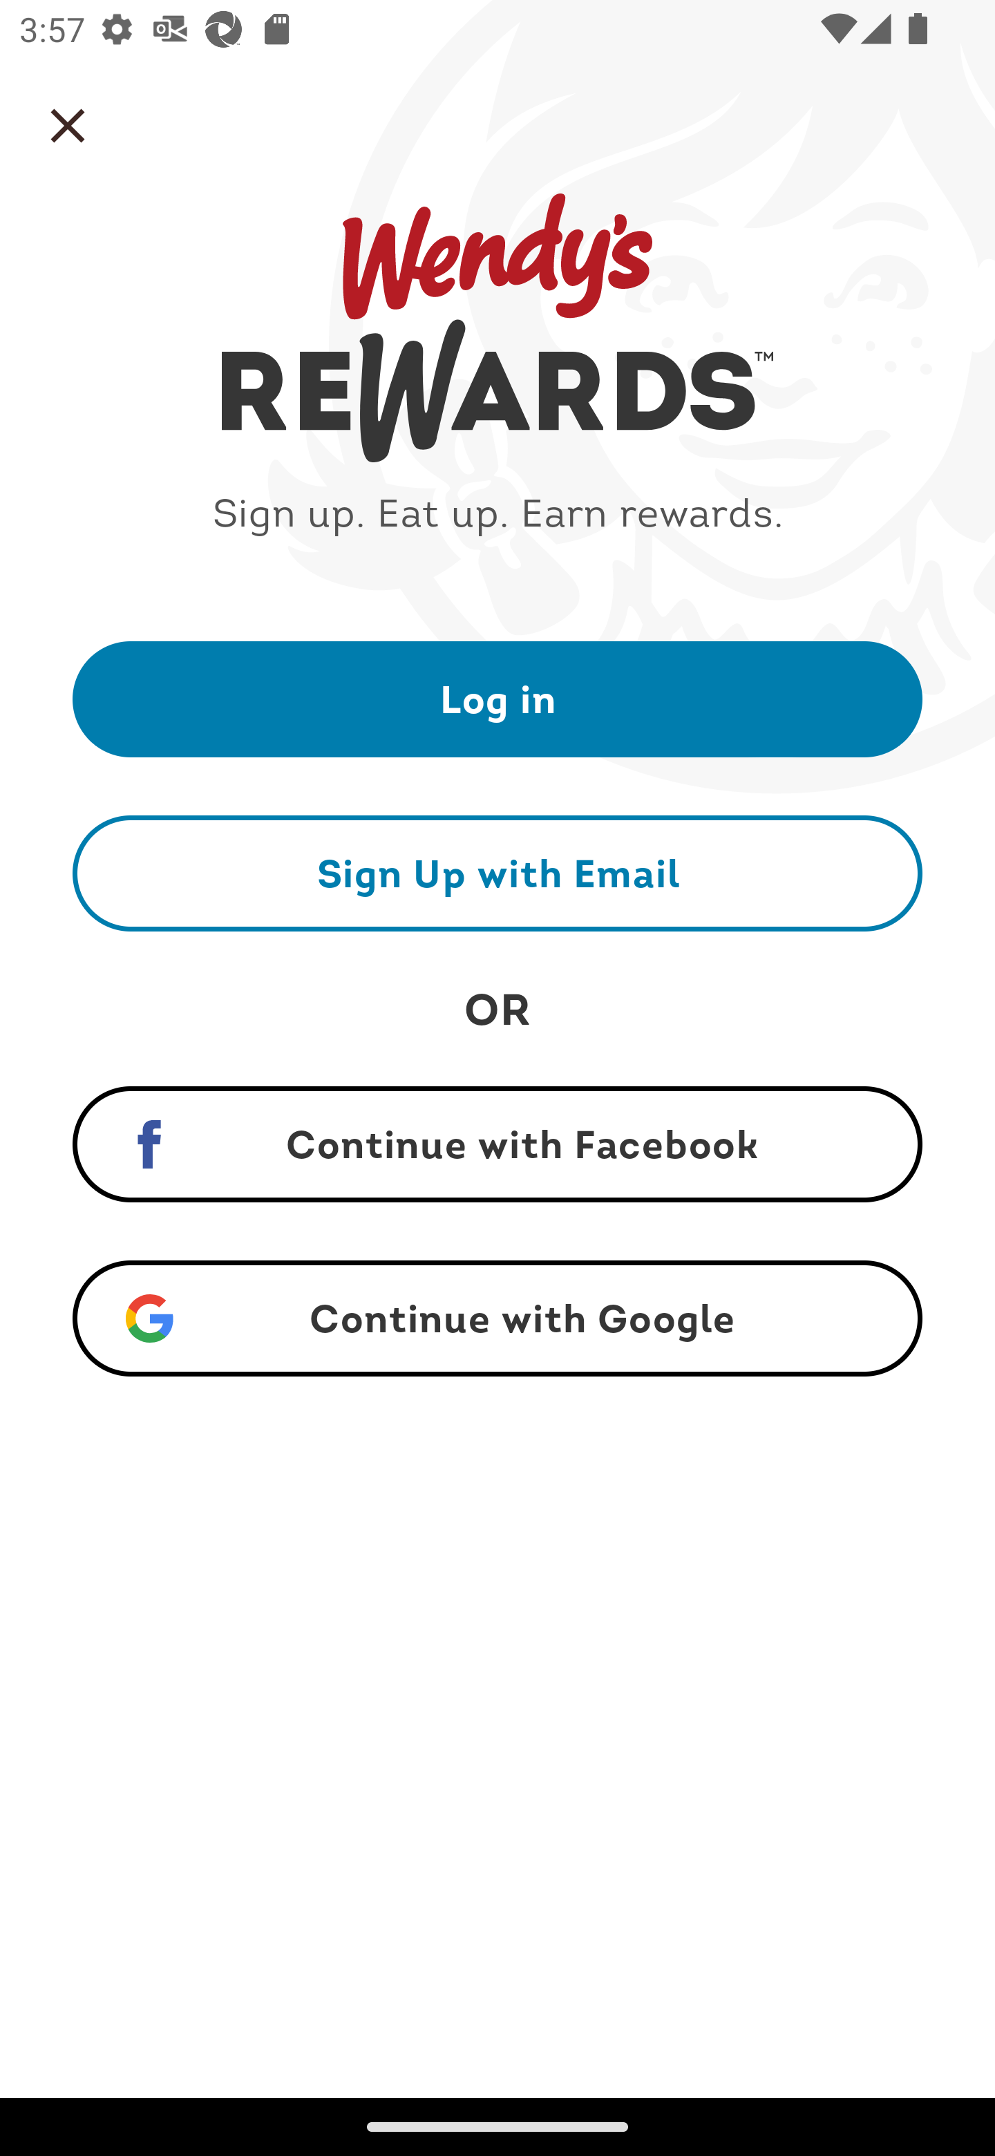 This screenshot has height=2156, width=995. I want to click on Log in, so click(497, 698).